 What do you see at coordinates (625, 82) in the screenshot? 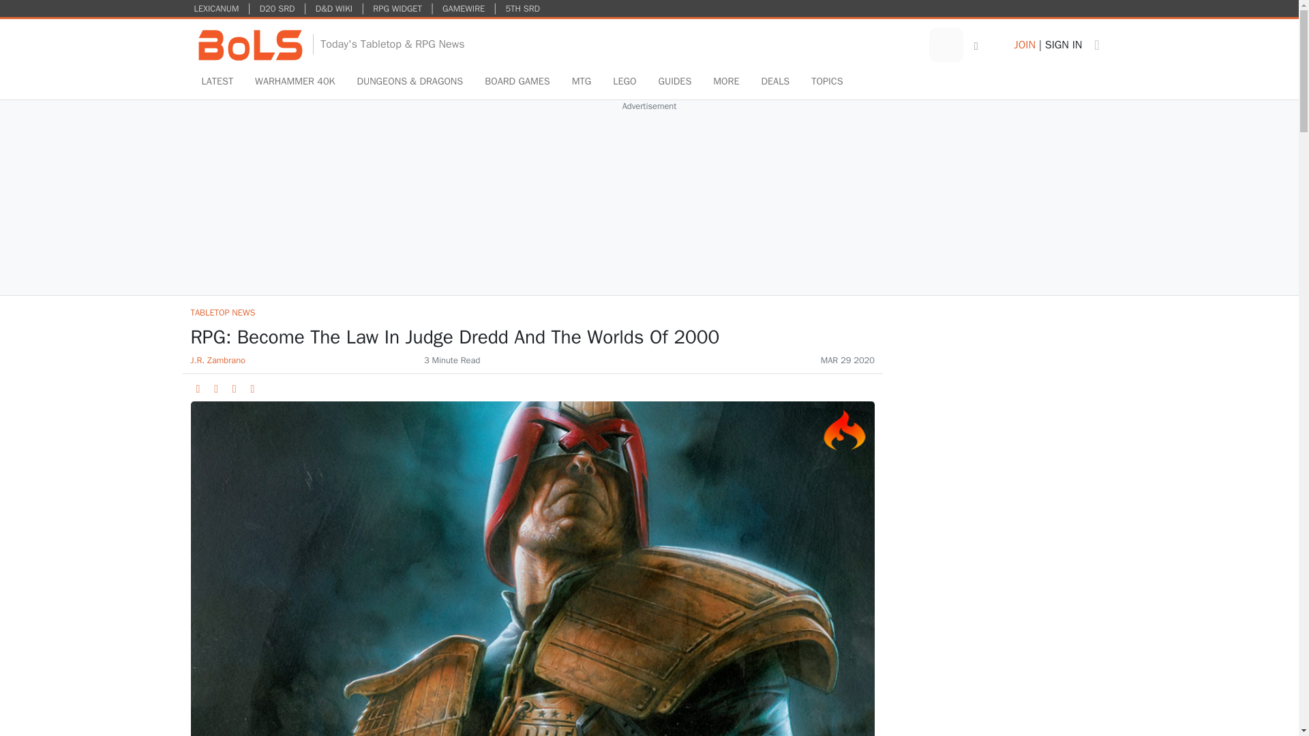
I see `LEGO` at bounding box center [625, 82].